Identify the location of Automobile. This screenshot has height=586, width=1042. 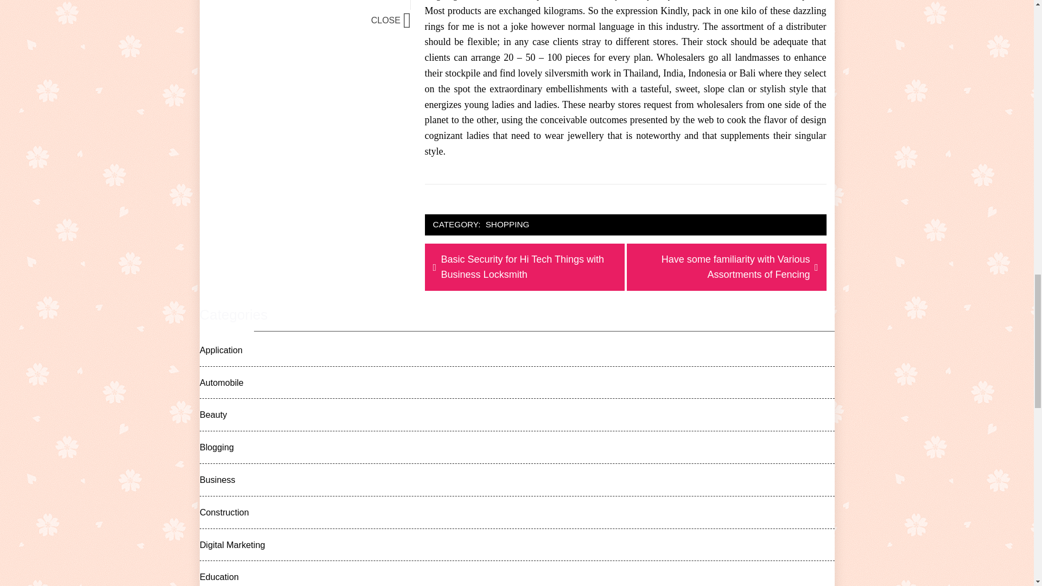
(219, 383).